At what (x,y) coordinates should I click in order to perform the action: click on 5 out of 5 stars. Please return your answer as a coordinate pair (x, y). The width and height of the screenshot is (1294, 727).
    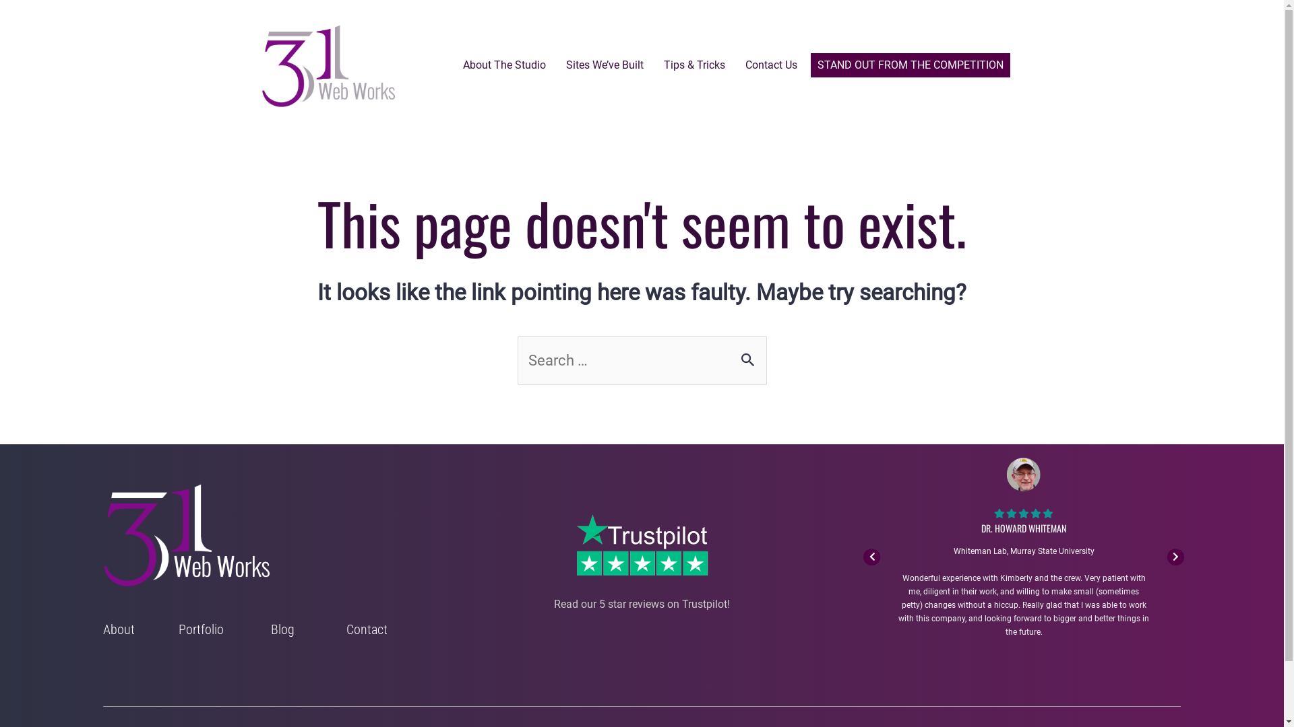
    Looking at the image, I should click on (1047, 513).